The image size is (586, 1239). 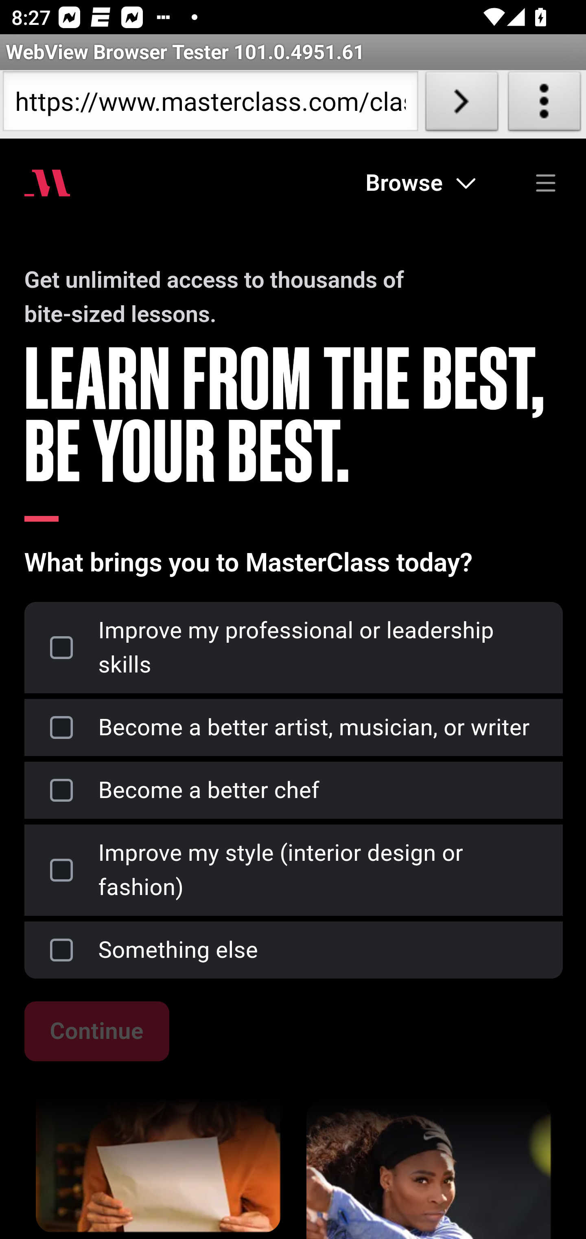 I want to click on Continue, so click(x=96, y=1031).